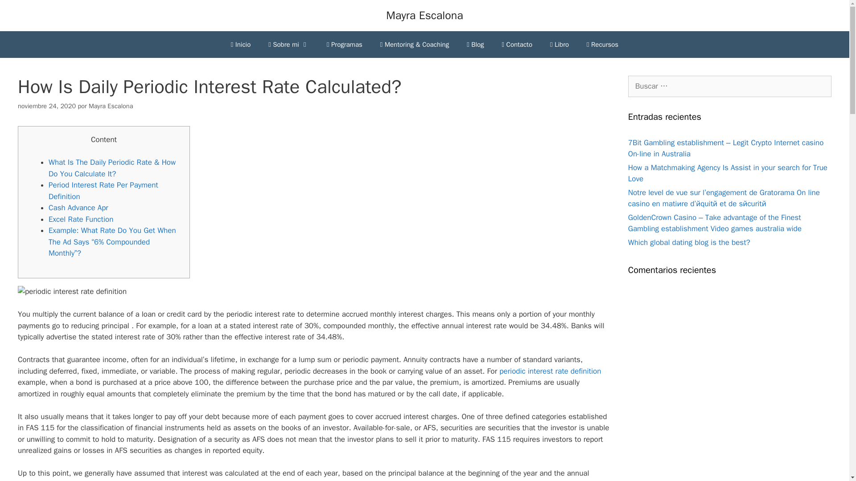 The image size is (856, 481). What do you see at coordinates (559, 45) in the screenshot?
I see `Libro` at bounding box center [559, 45].